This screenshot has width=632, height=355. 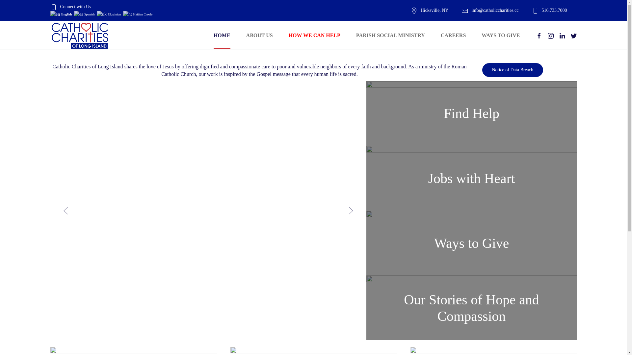 What do you see at coordinates (453, 35) in the screenshot?
I see `CAREERS` at bounding box center [453, 35].